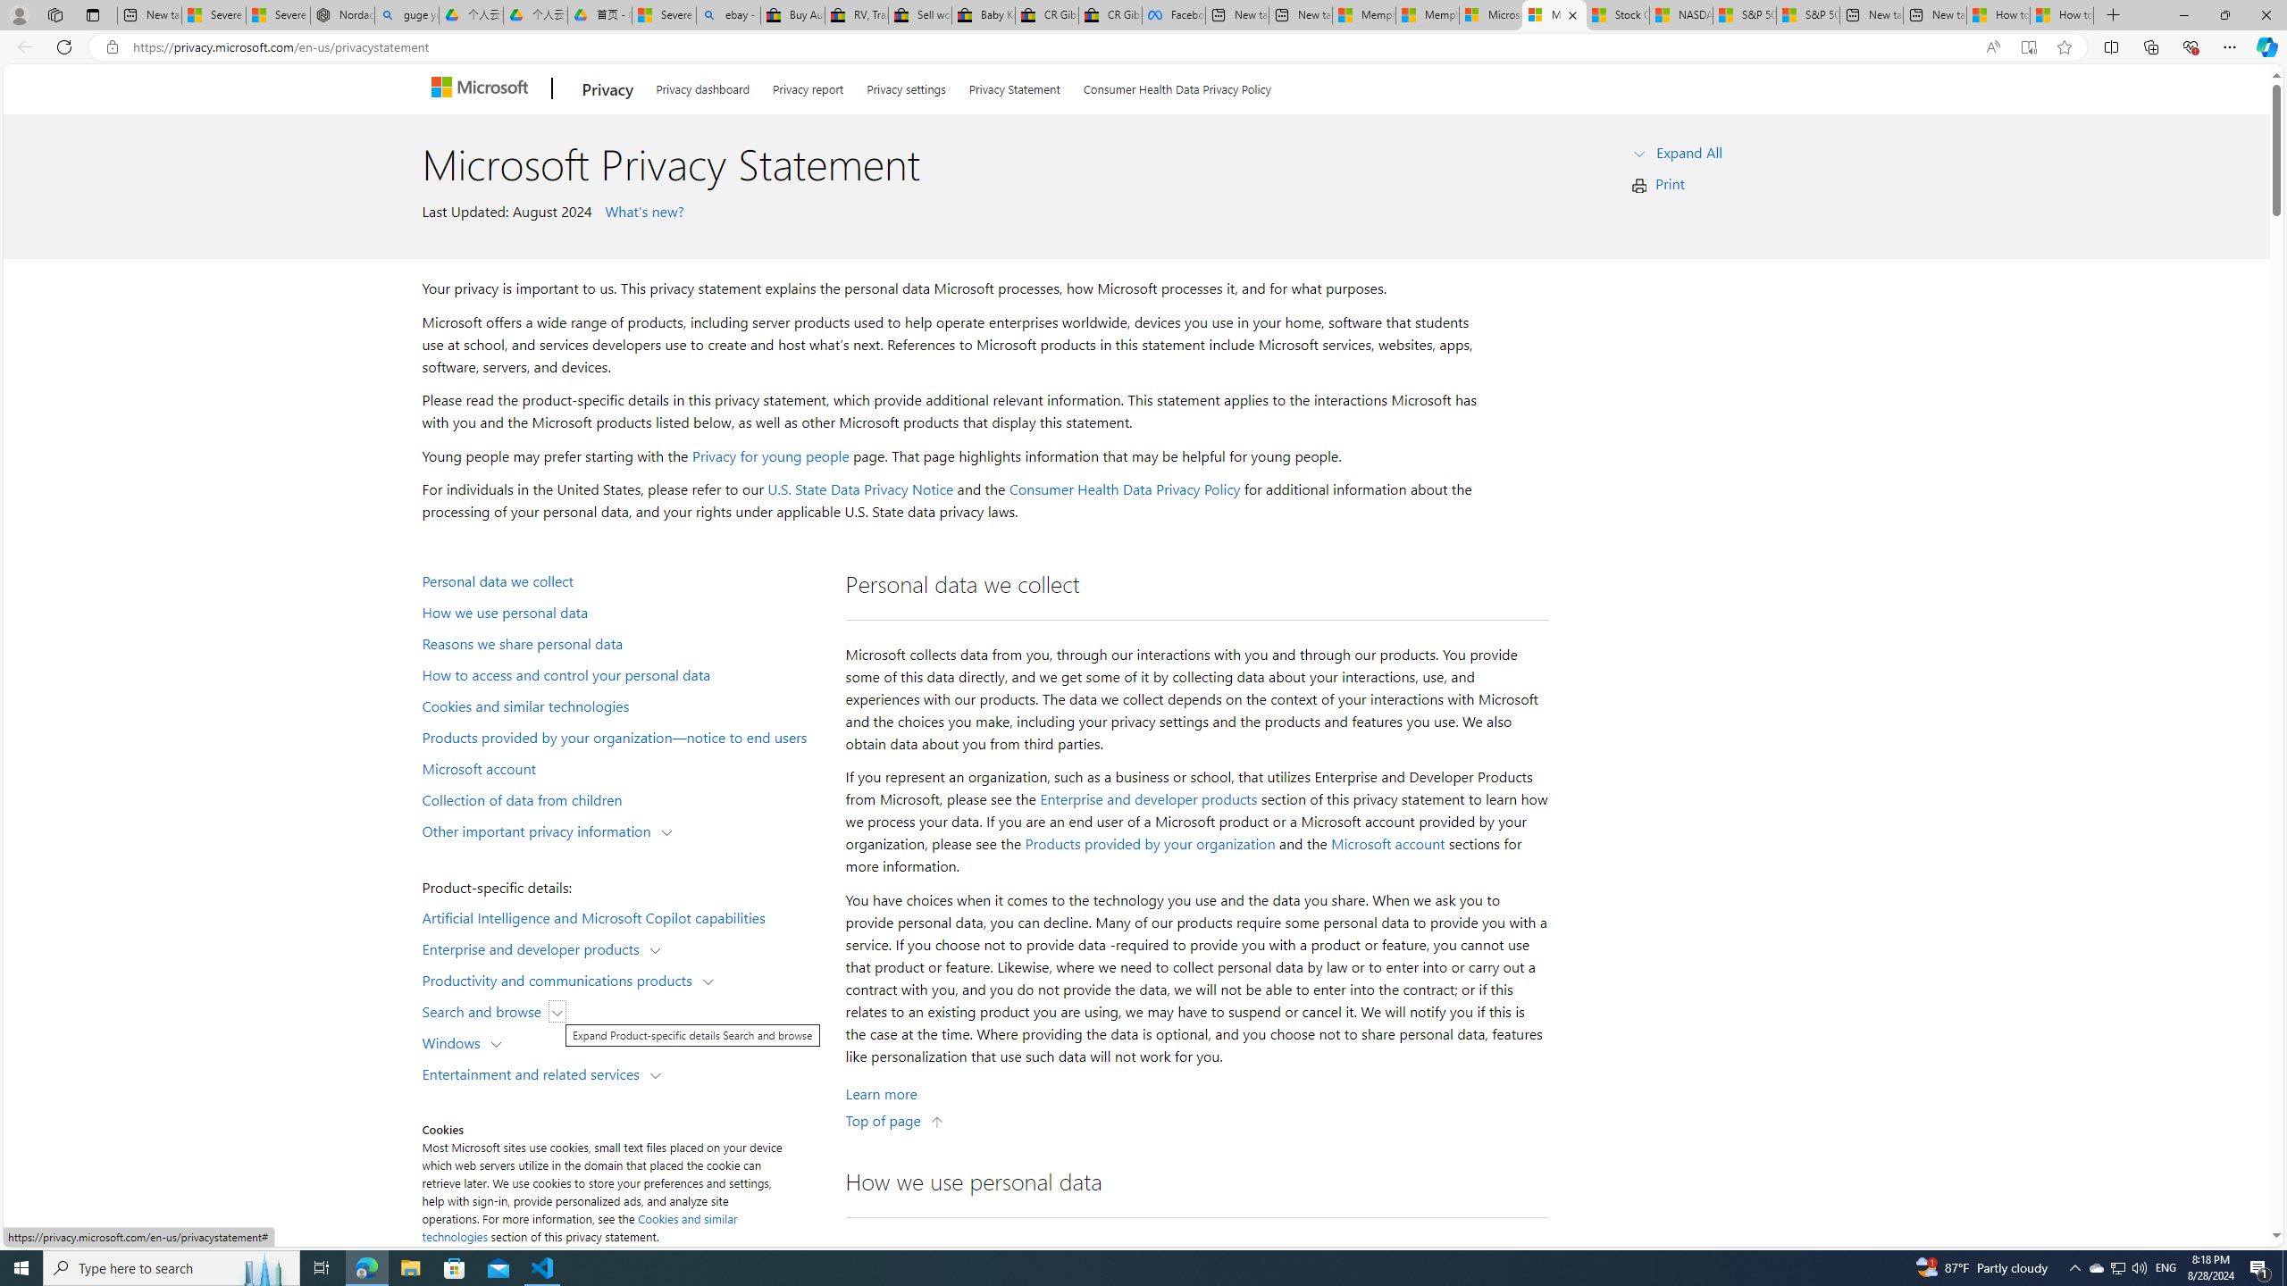  I want to click on Expand All, so click(1690, 152).